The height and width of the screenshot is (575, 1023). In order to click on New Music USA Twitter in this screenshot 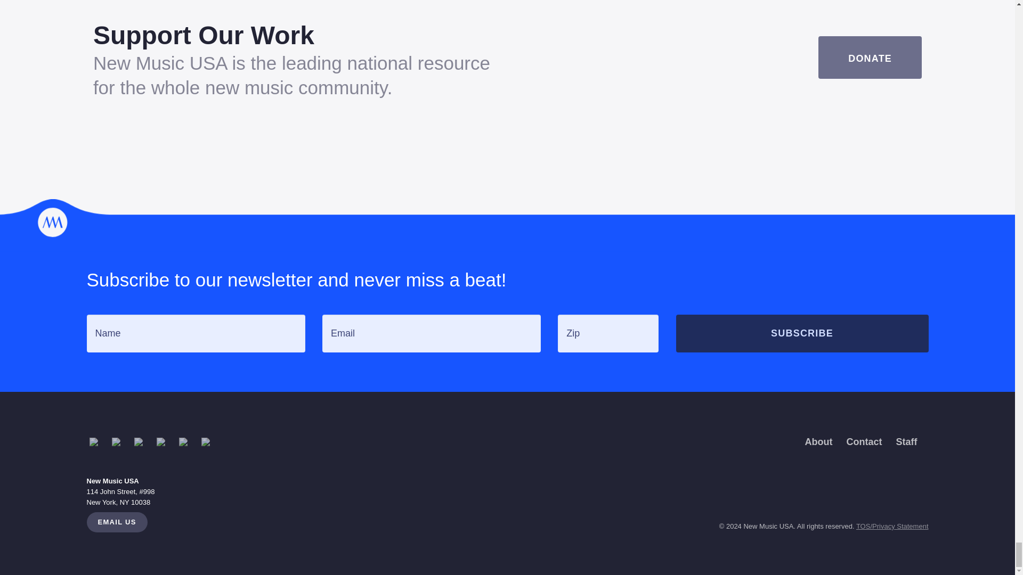, I will do `click(187, 442)`.